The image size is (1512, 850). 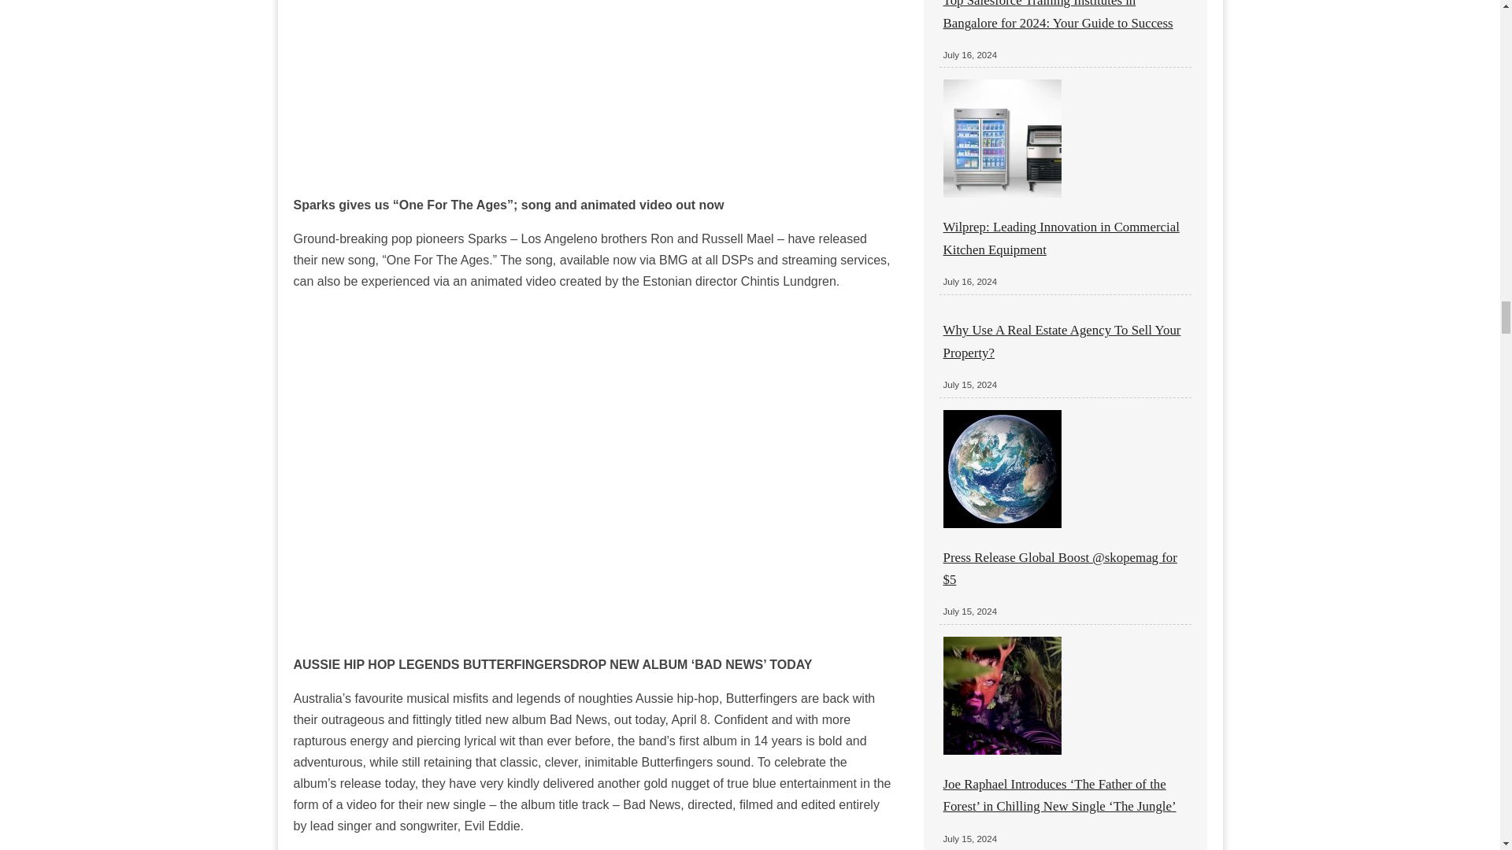 I want to click on Why Use A Real Estate Agency To Sell Your Property?, so click(x=1062, y=341).